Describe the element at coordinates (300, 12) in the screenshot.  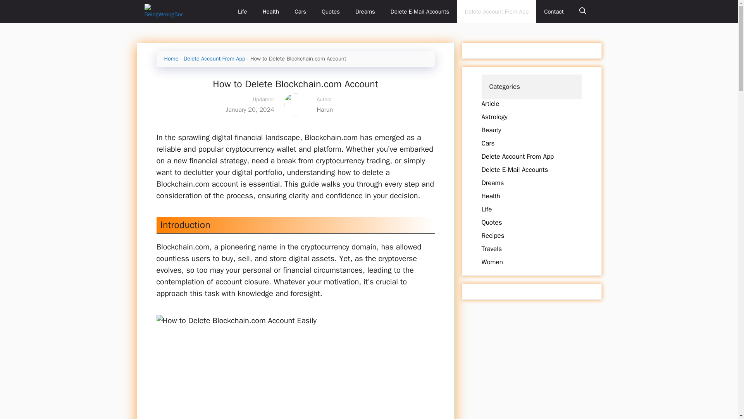
I see `Cars` at that location.